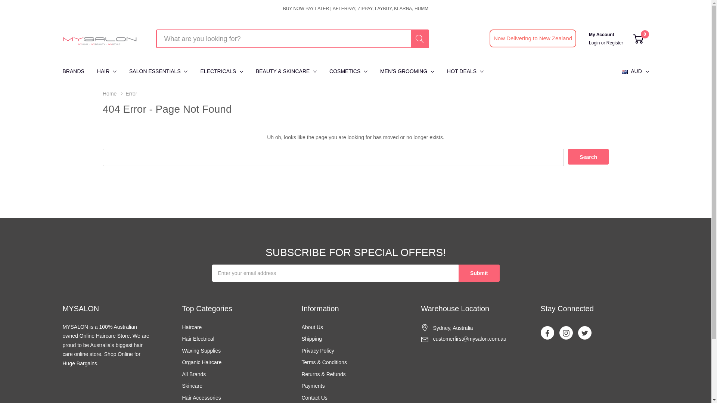 The image size is (717, 403). I want to click on Haircare, so click(192, 328).